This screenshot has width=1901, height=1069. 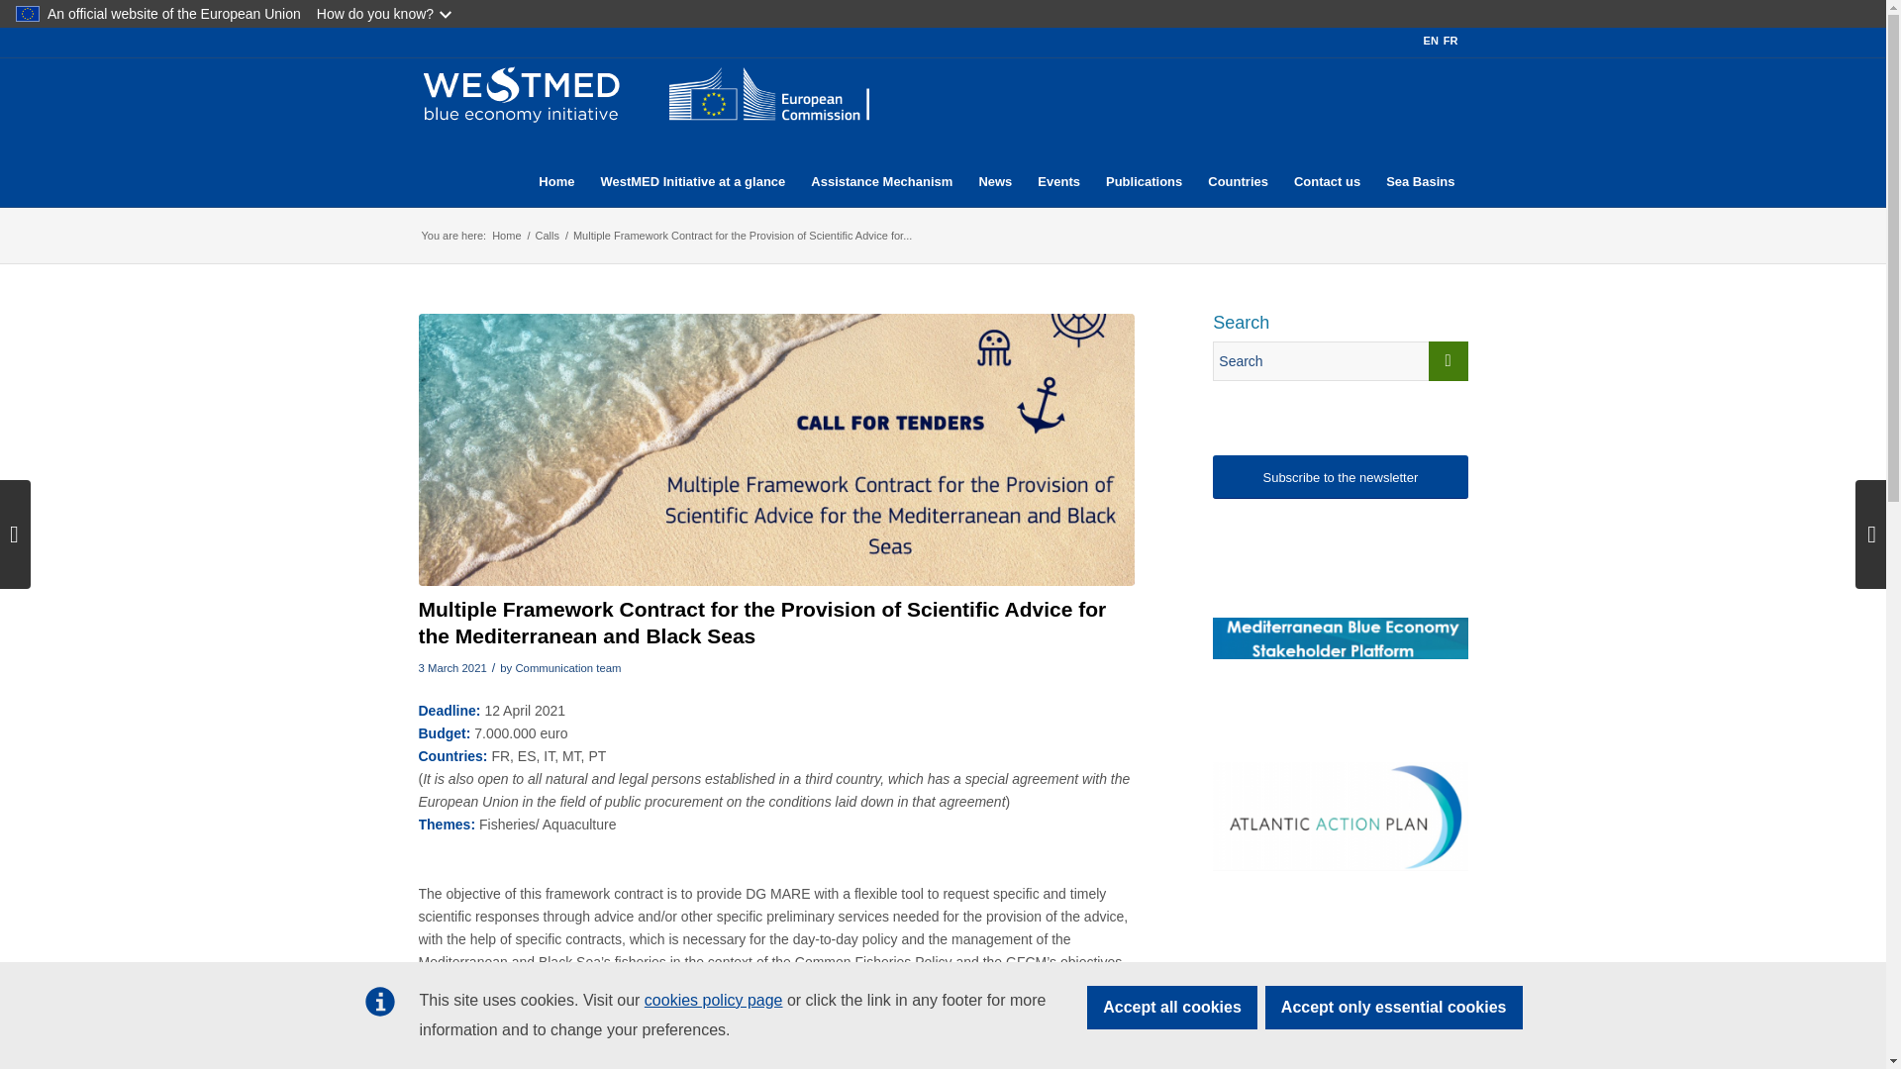 I want to click on Assistance Mechanism, so click(x=881, y=133).